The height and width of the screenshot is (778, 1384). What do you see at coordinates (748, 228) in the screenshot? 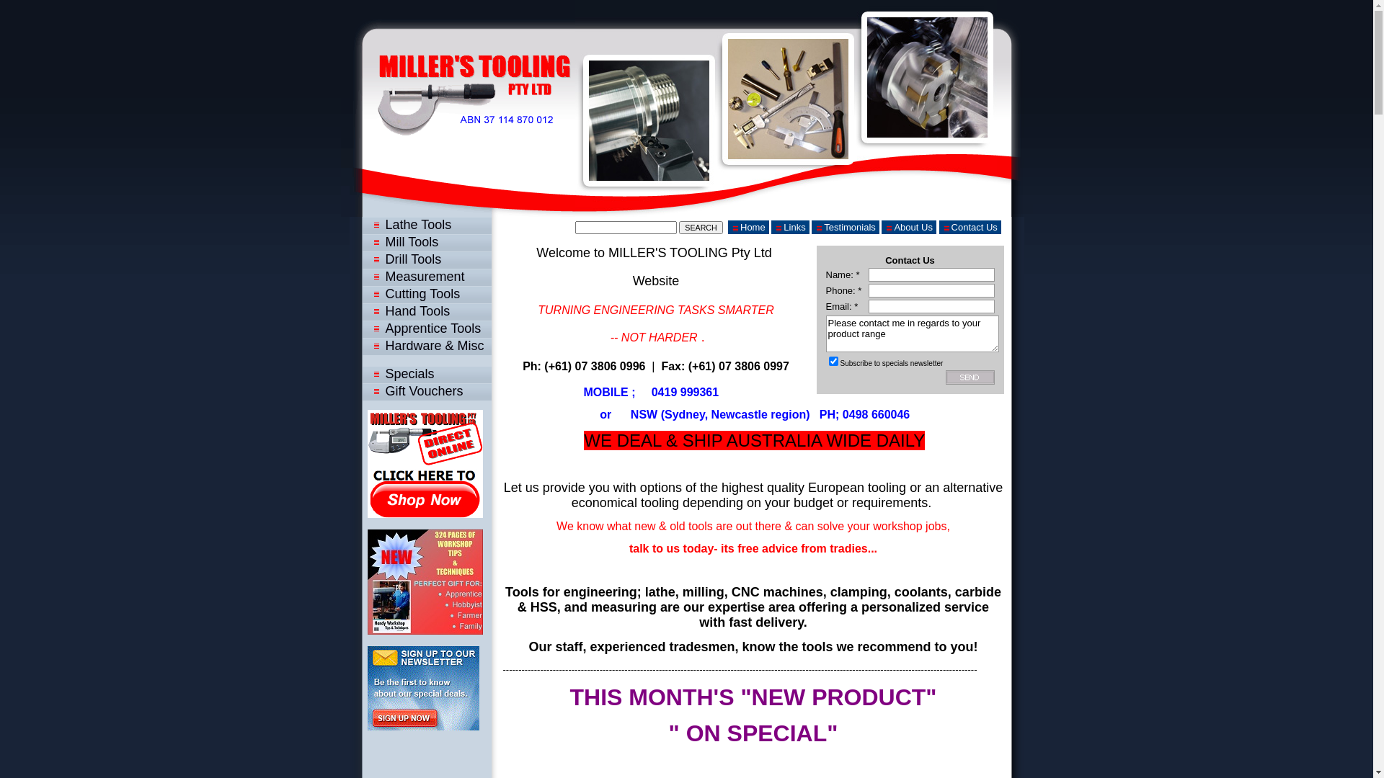
I see `Home` at bounding box center [748, 228].